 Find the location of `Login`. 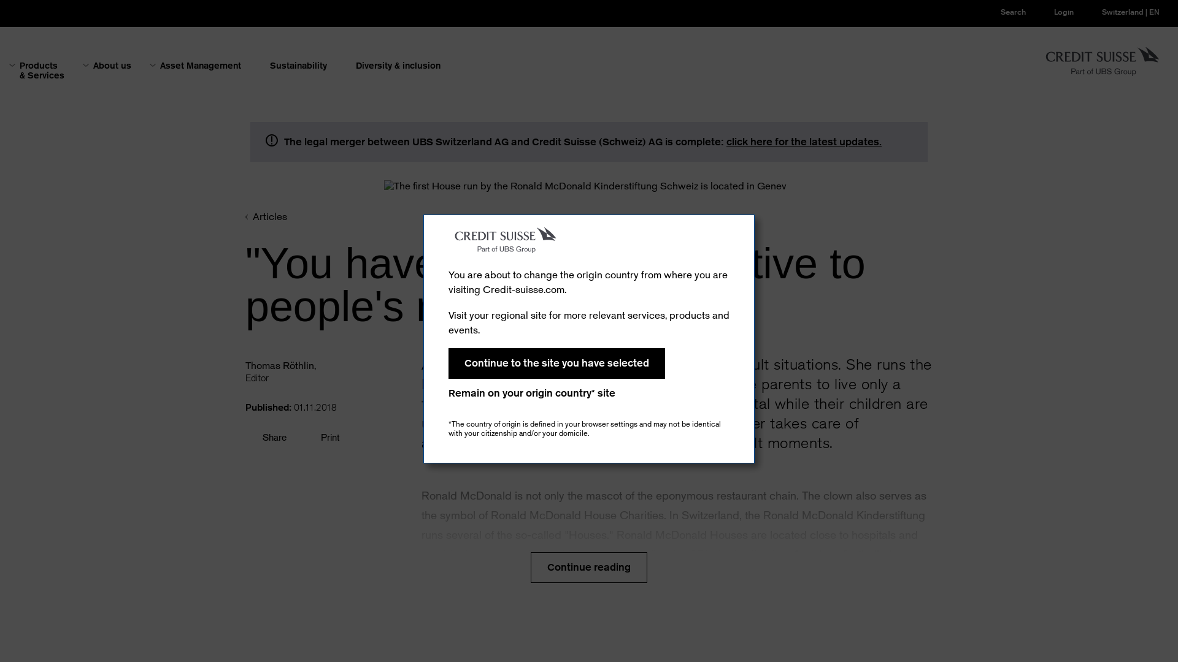

Login is located at coordinates (1054, 12).